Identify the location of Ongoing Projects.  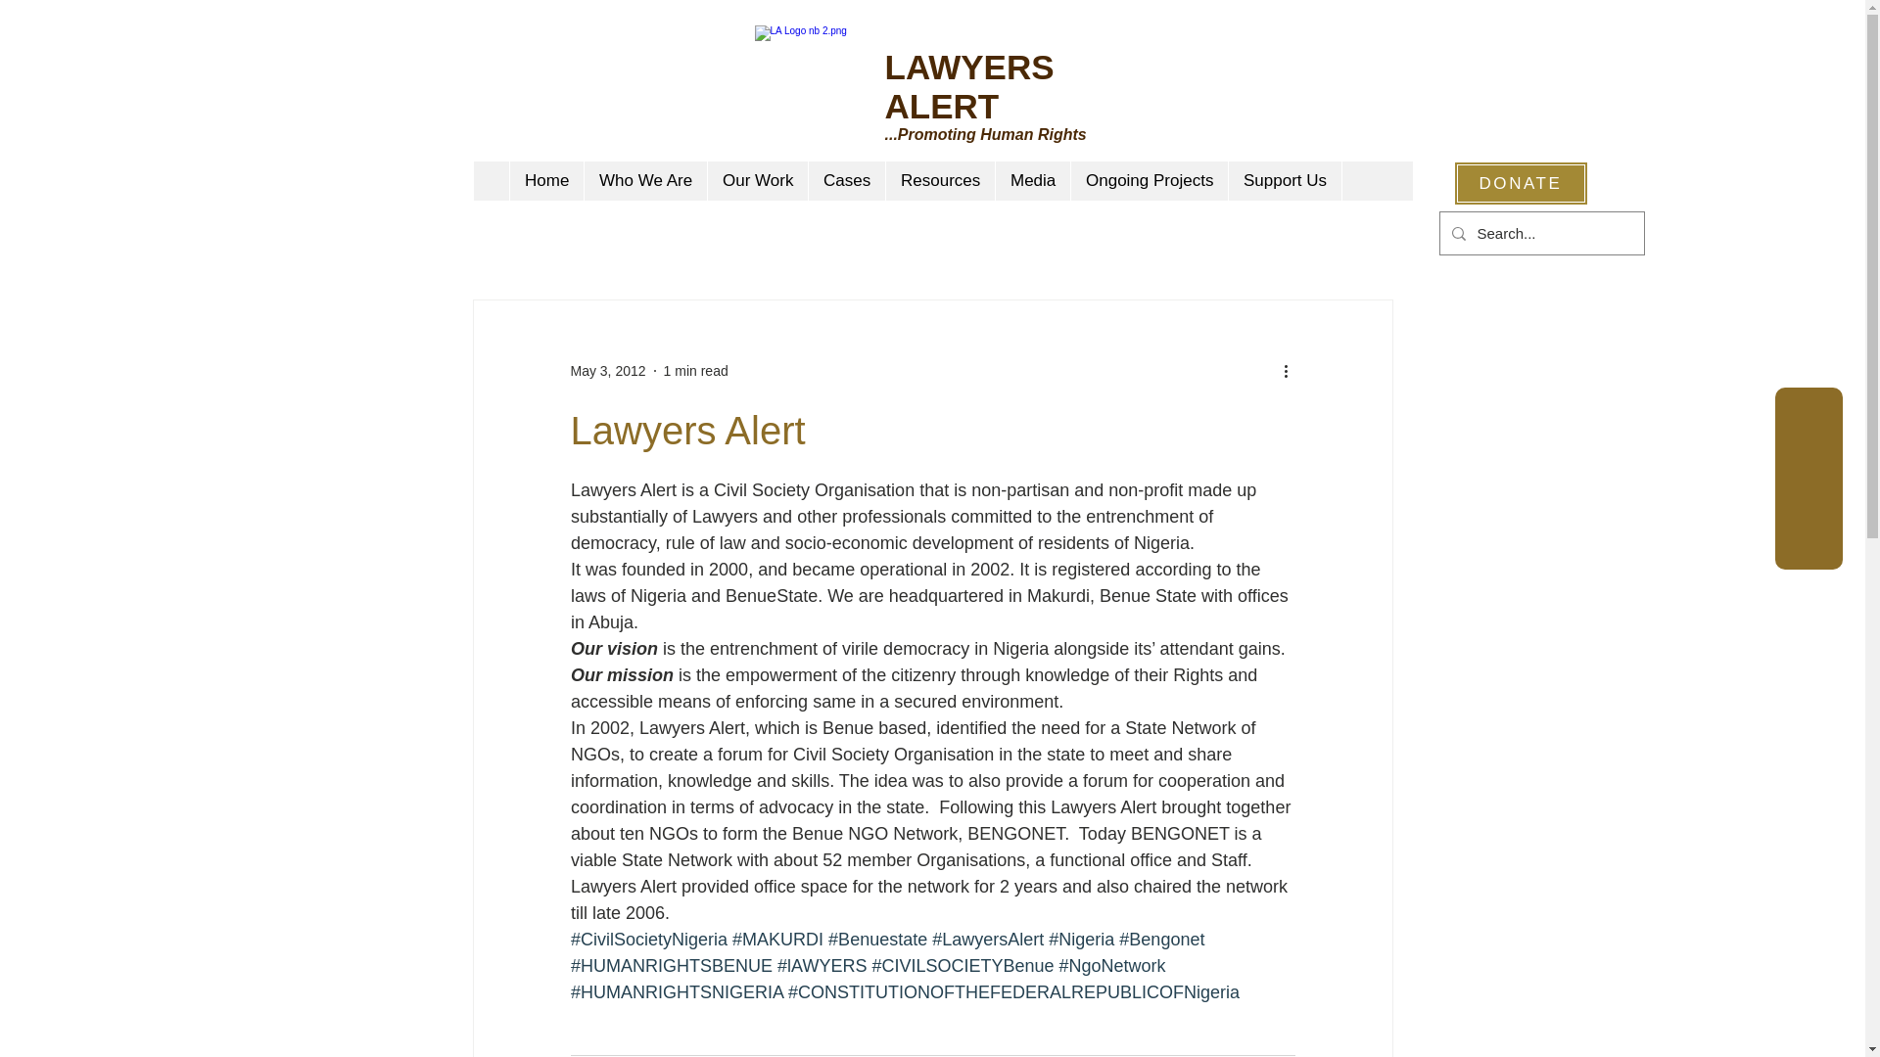
(1148, 181).